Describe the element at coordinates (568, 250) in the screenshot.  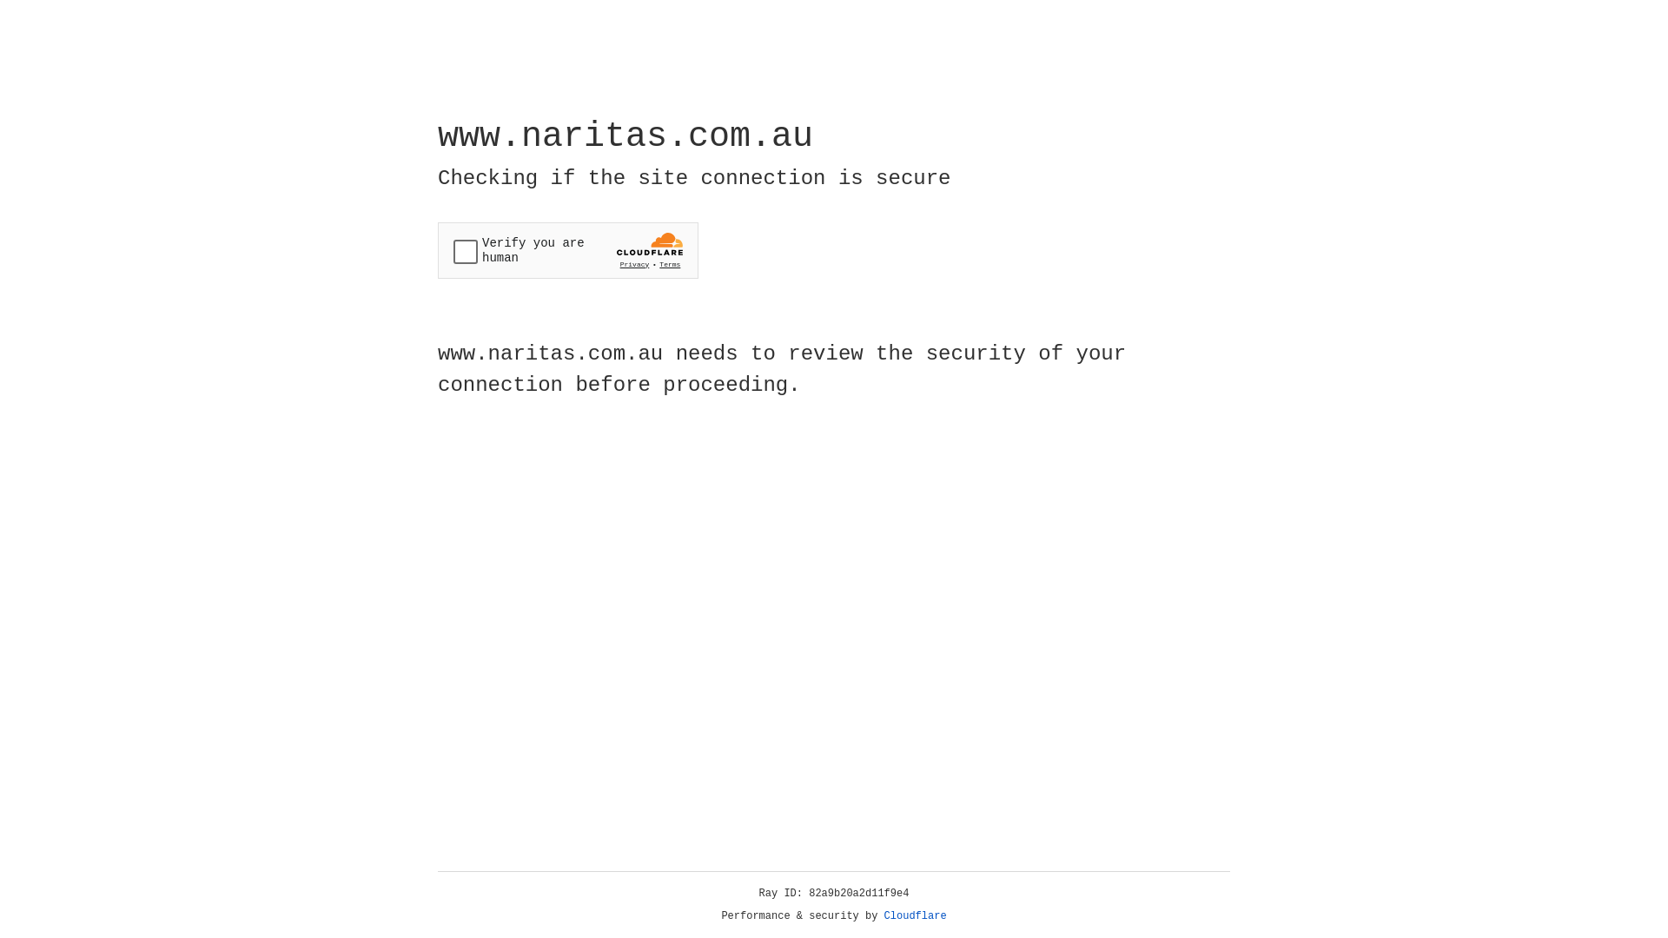
I see `Widget containing a Cloudflare security challenge` at that location.